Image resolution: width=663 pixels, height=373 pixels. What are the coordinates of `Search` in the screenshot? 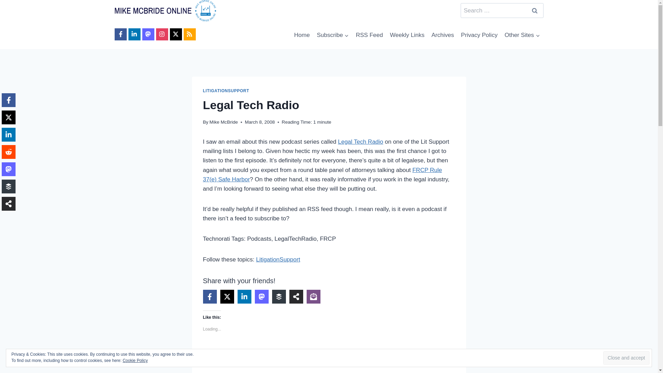 It's located at (535, 10).